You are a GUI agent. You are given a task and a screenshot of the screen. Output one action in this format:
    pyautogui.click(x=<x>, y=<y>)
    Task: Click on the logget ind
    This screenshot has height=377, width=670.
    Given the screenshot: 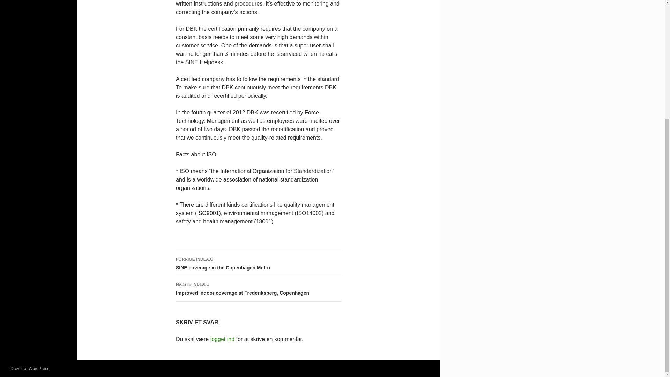 What is the action you would take?
    pyautogui.click(x=222, y=339)
    